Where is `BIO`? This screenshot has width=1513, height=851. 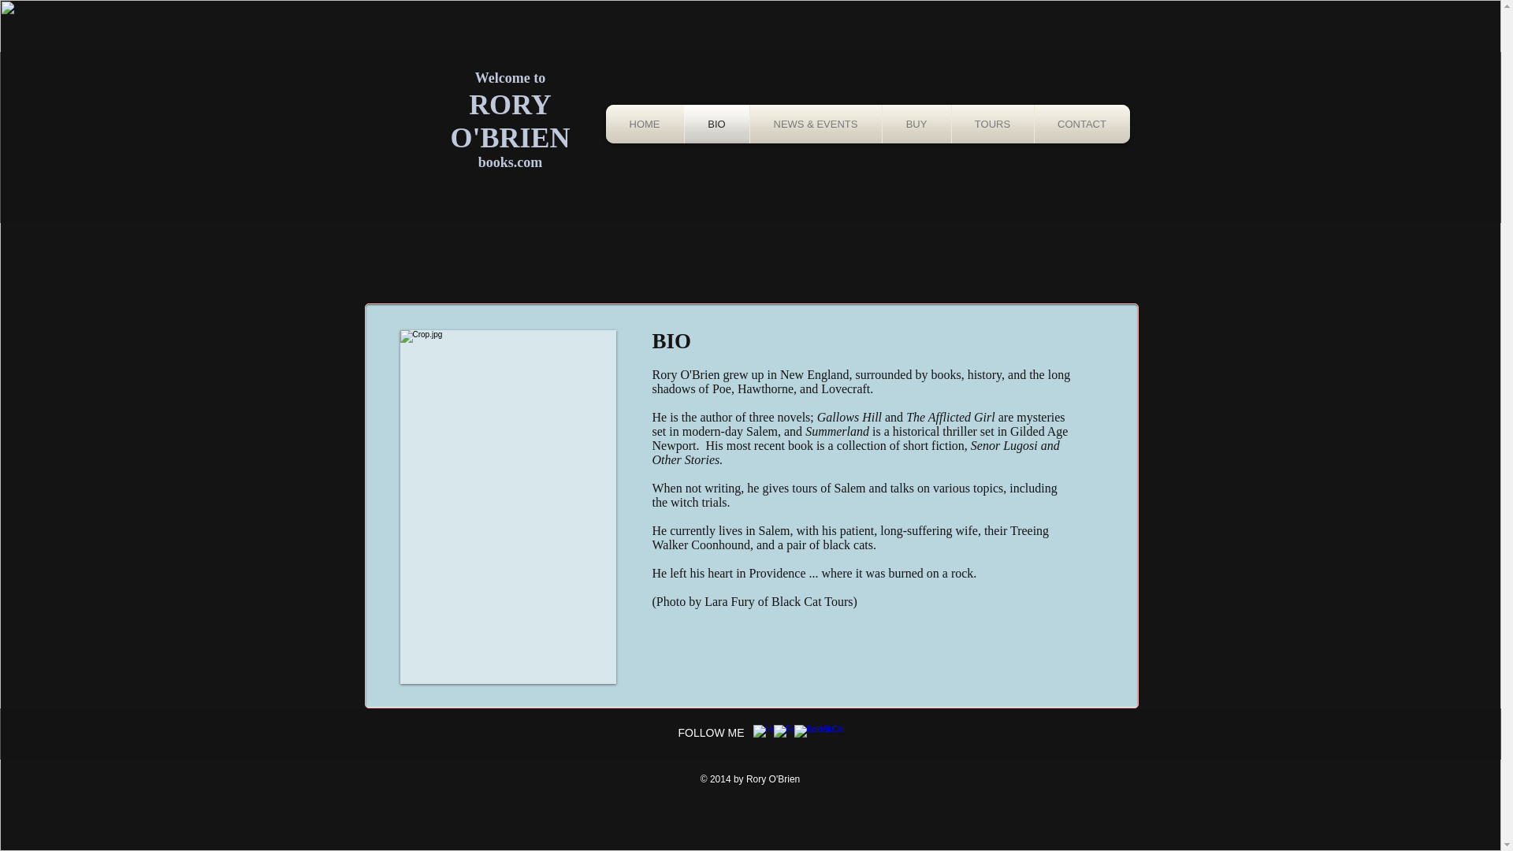
BIO is located at coordinates (716, 124).